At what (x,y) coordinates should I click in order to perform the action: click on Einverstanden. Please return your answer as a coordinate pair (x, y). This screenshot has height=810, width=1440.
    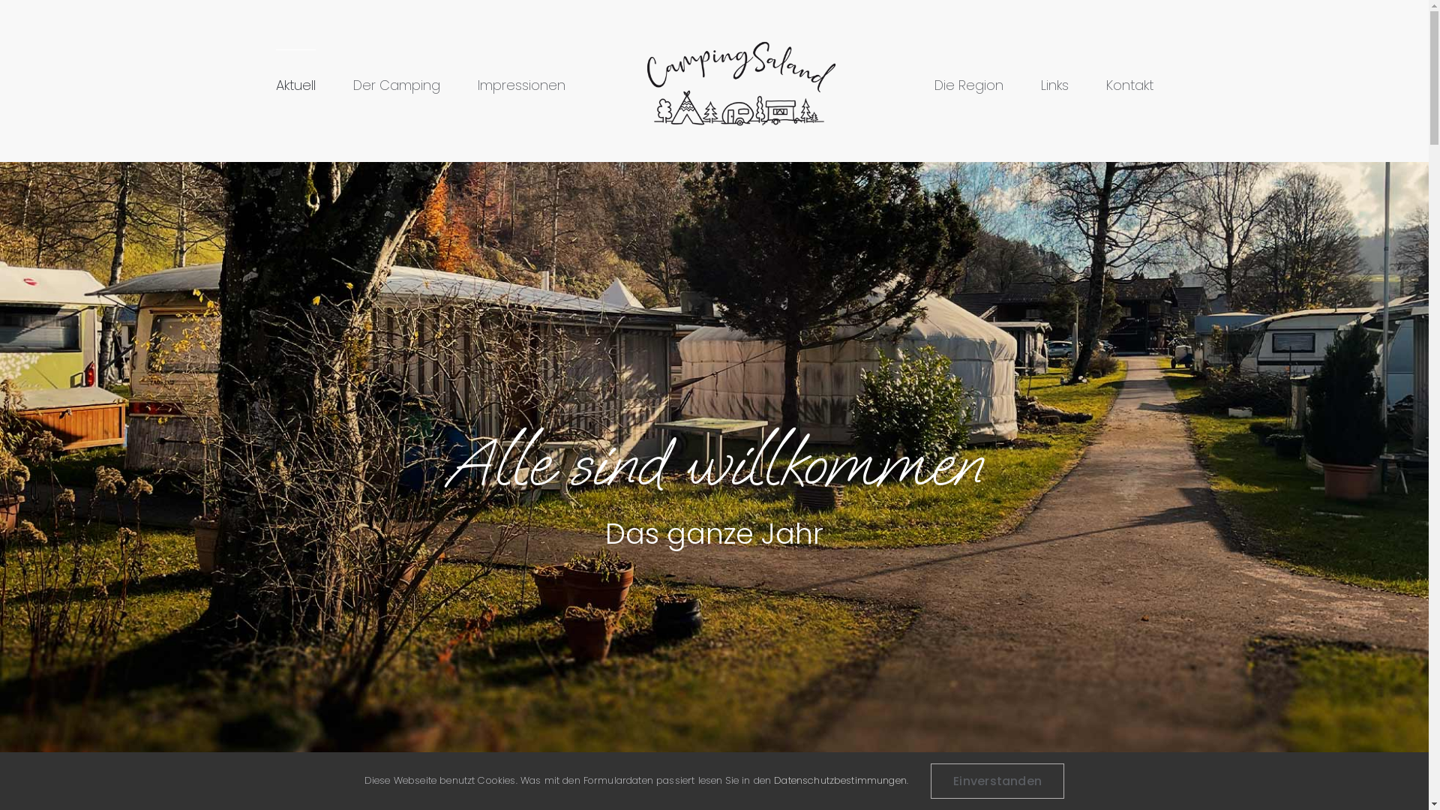
    Looking at the image, I should click on (997, 781).